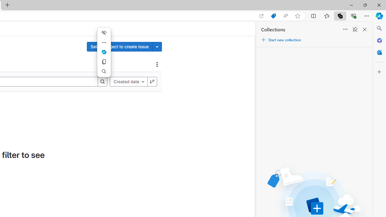 This screenshot has width=386, height=217. I want to click on Mini menu on text selection, so click(104, 52).